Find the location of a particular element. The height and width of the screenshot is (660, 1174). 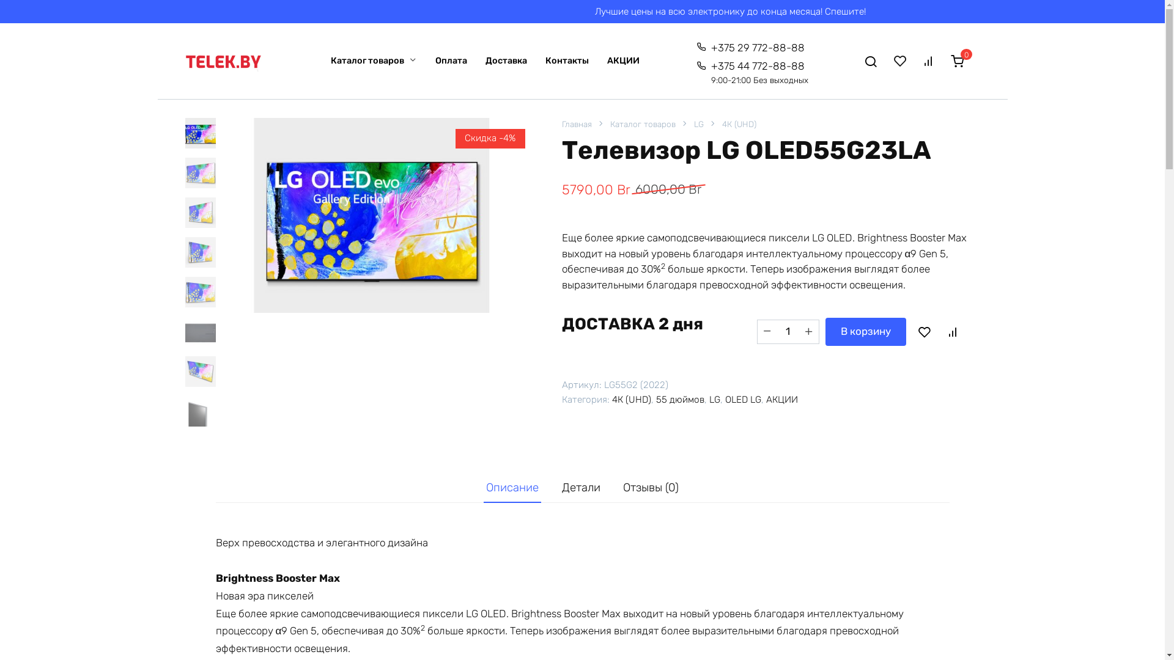

OLED LG is located at coordinates (744, 400).